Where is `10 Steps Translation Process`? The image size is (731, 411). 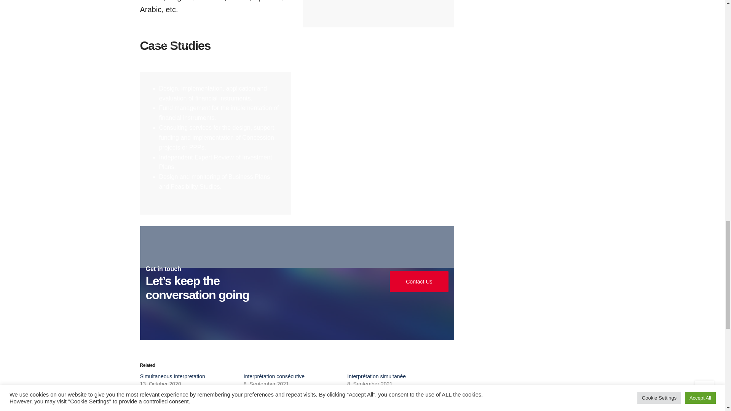
10 Steps Translation Process is located at coordinates (200, 36).